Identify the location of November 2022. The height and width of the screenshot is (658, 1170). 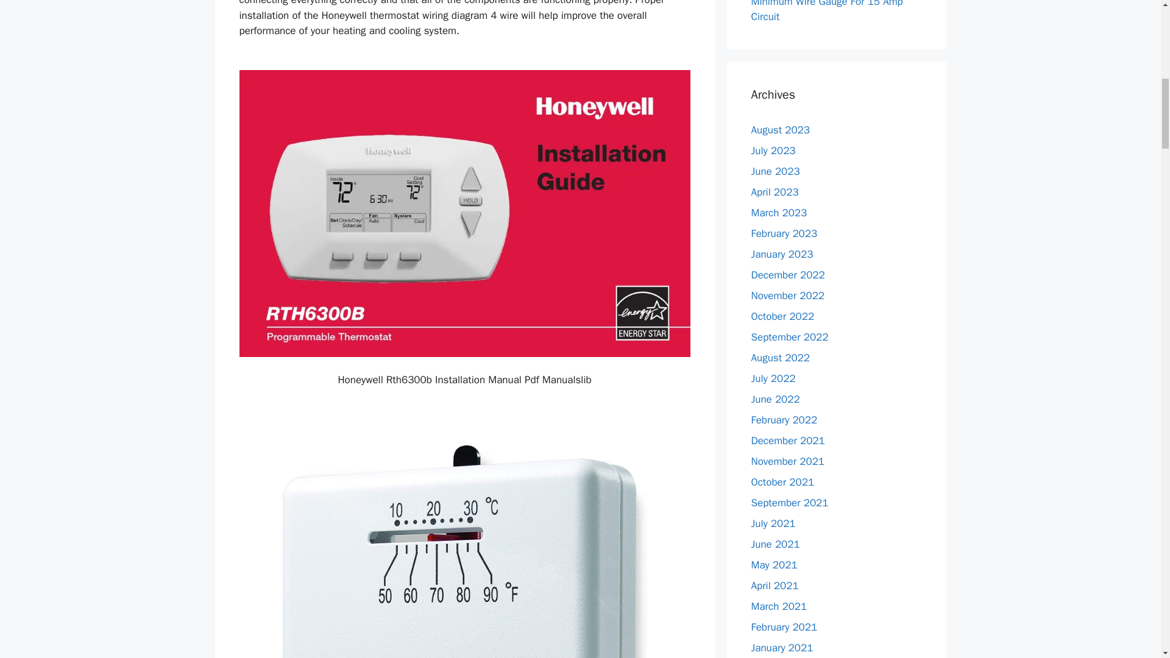
(787, 295).